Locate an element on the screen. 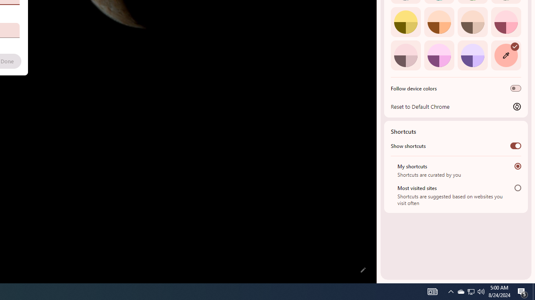 This screenshot has width=535, height=300. Orange is located at coordinates (439, 22).